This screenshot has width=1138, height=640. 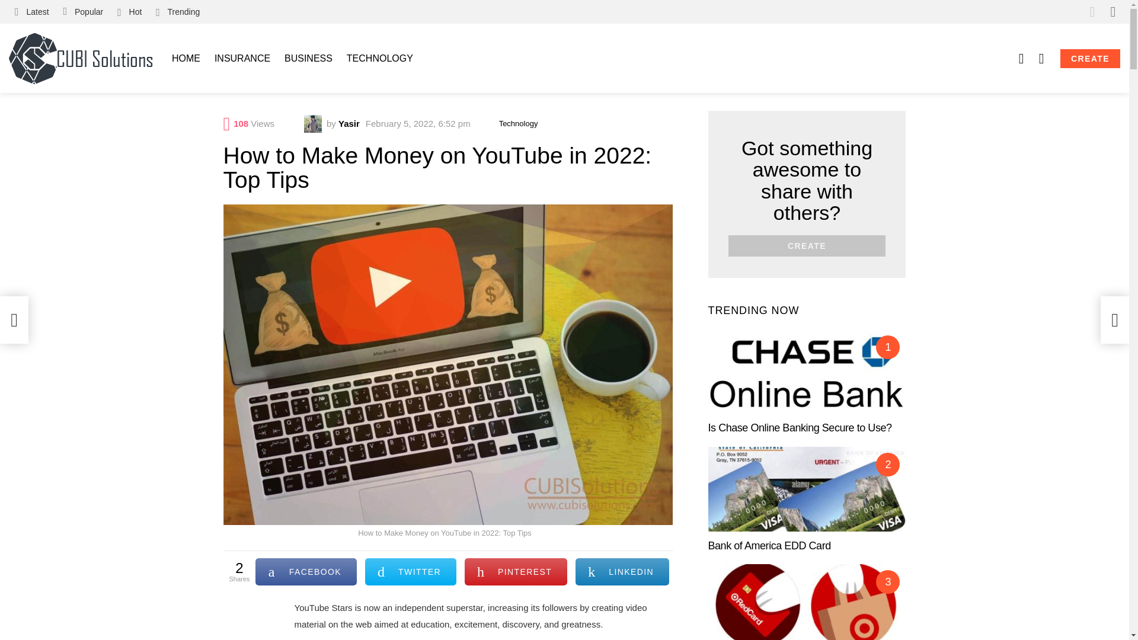 What do you see at coordinates (410, 571) in the screenshot?
I see `TWITTER` at bounding box center [410, 571].